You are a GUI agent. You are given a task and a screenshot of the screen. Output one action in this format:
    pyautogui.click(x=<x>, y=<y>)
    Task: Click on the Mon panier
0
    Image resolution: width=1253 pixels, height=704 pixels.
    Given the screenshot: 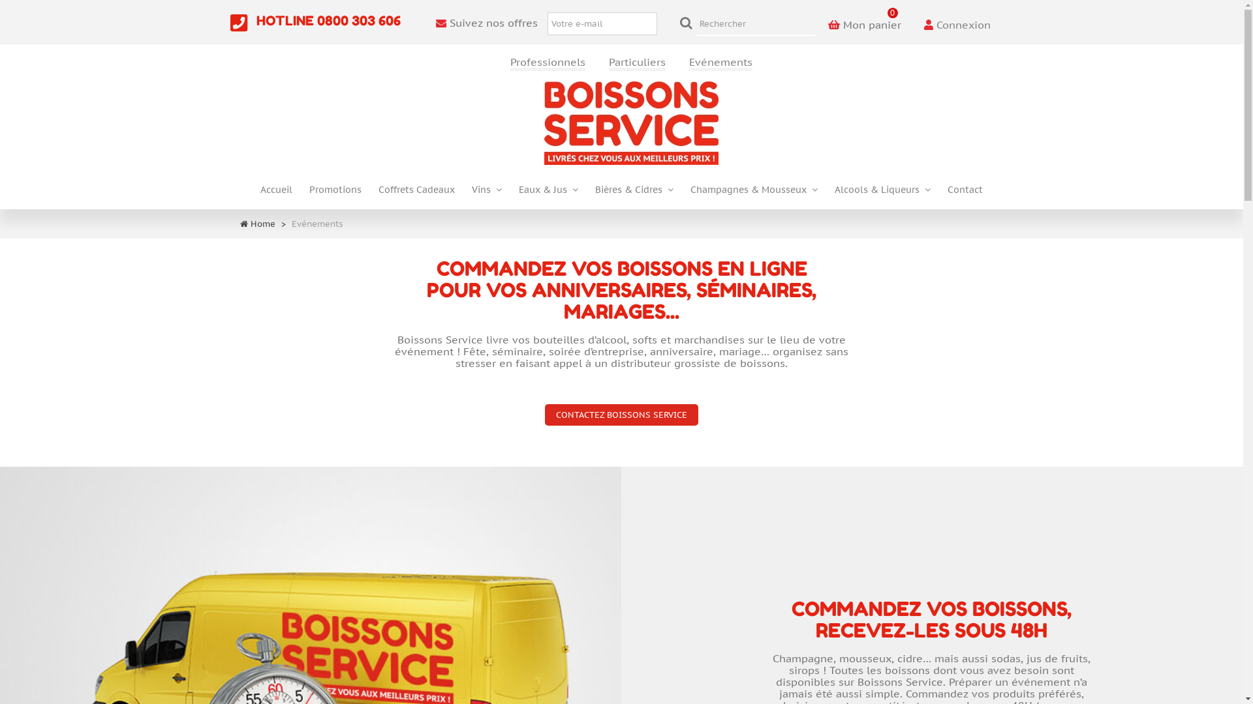 What is the action you would take?
    pyautogui.click(x=864, y=15)
    